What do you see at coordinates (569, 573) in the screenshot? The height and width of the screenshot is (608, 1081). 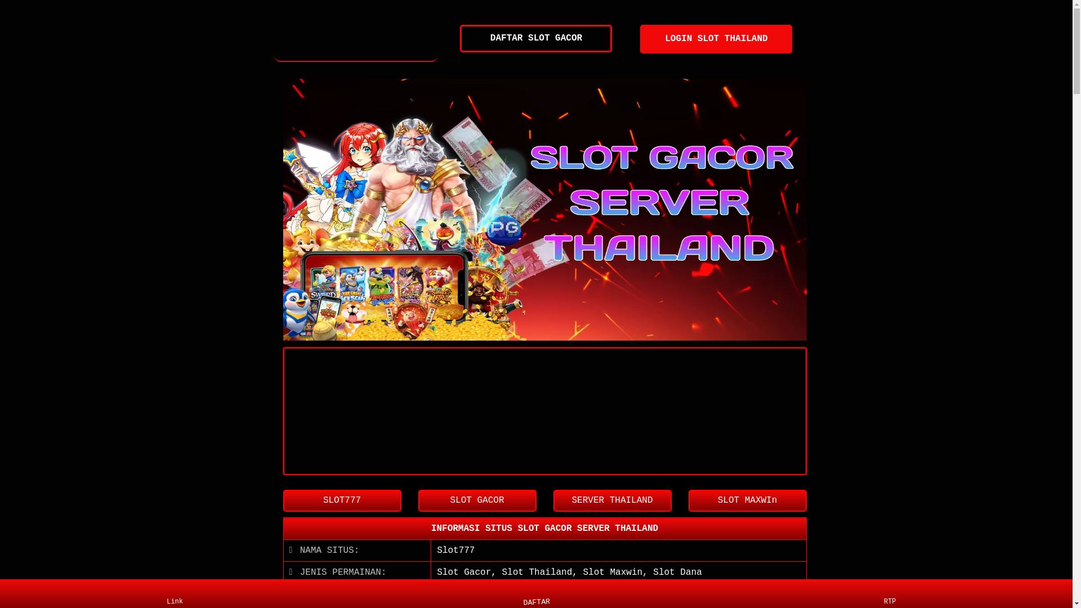 I see `Slot Gacor, Slot Thailand, Slot Maxwin, Slot Dana` at bounding box center [569, 573].